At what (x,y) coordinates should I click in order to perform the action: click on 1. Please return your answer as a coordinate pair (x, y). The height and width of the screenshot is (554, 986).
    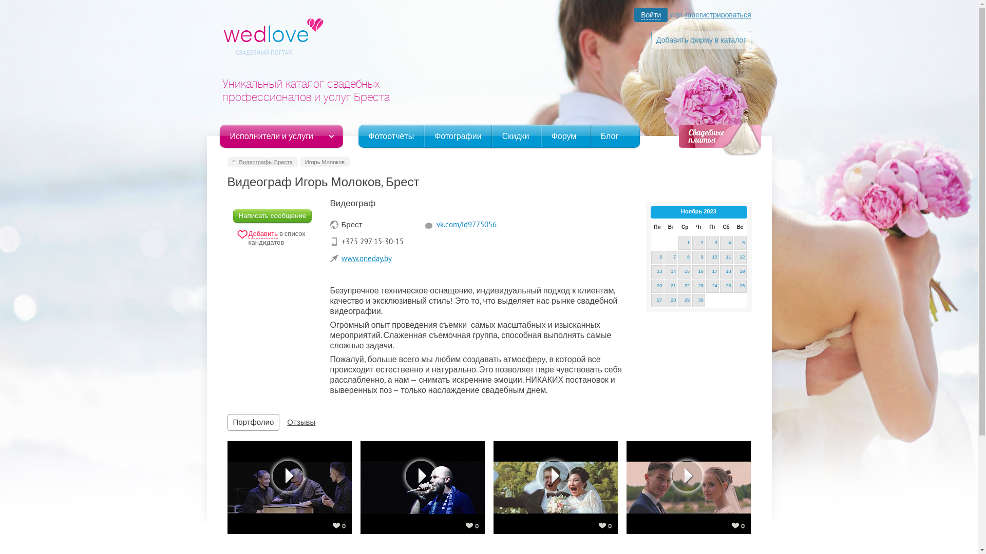
    Looking at the image, I should click on (685, 243).